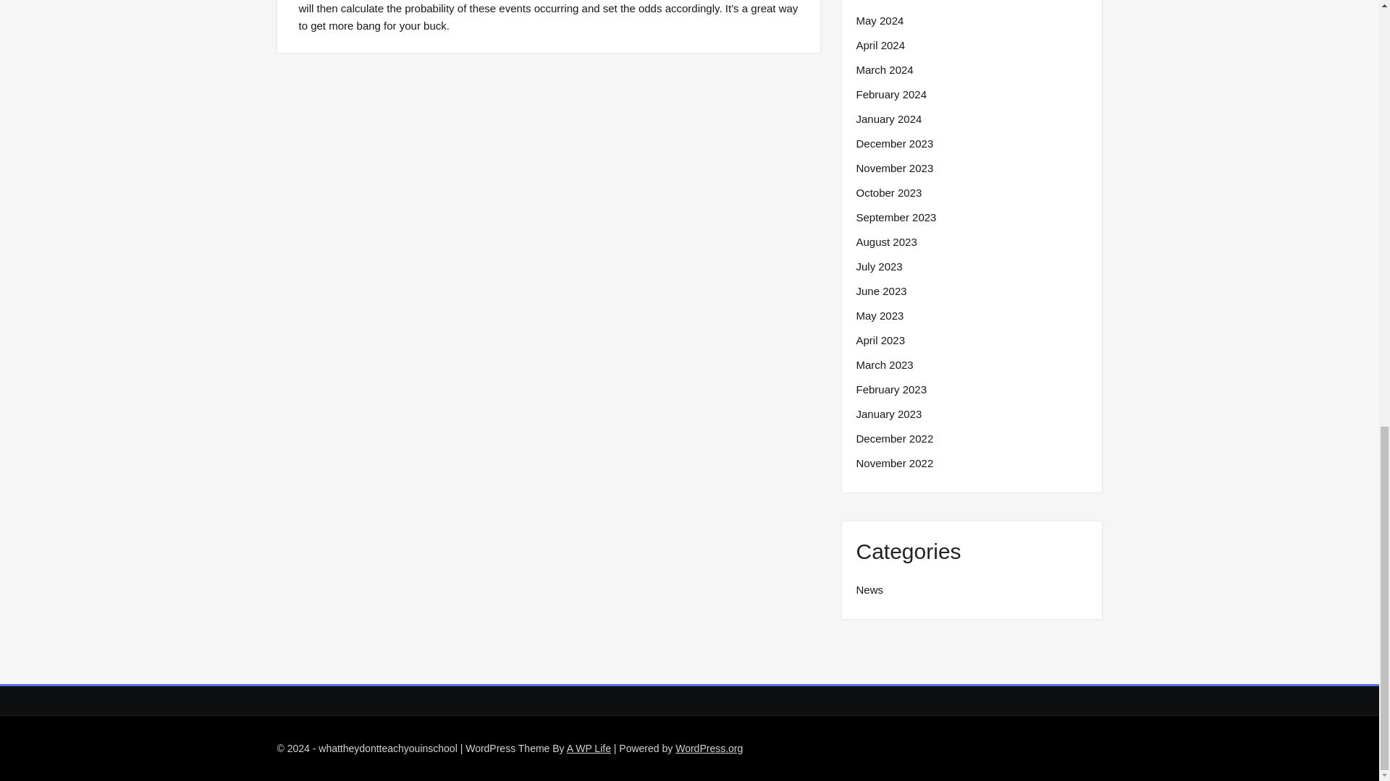 This screenshot has height=781, width=1390. Describe the element at coordinates (888, 192) in the screenshot. I see `October 2023` at that location.